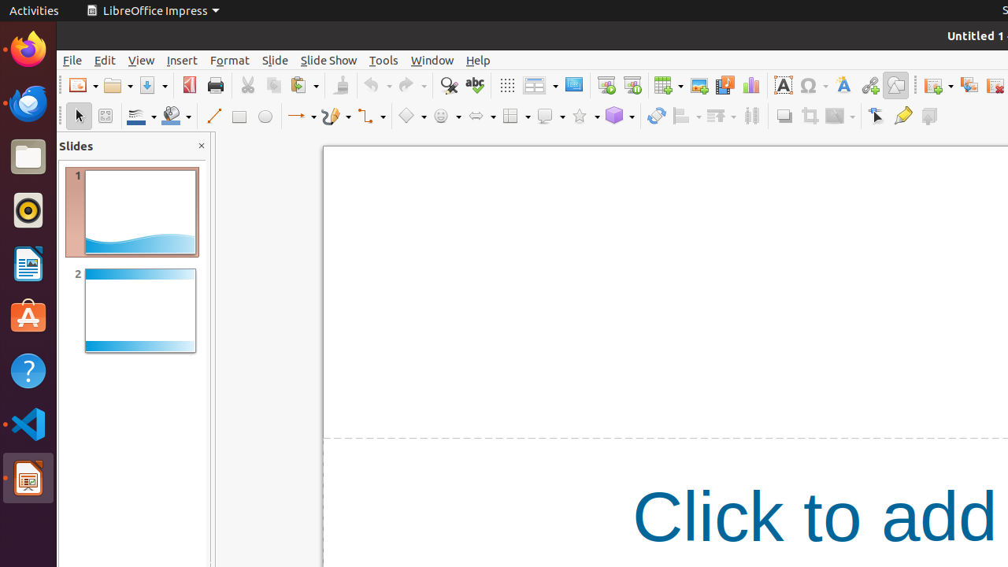  I want to click on Ubuntu Software, so click(28, 317).